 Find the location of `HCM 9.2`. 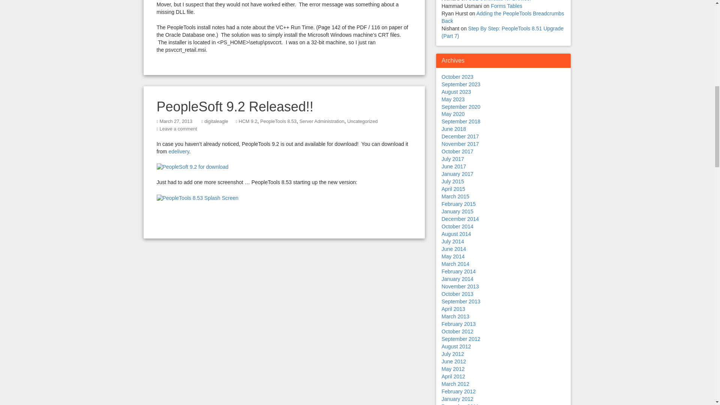

HCM 9.2 is located at coordinates (248, 121).